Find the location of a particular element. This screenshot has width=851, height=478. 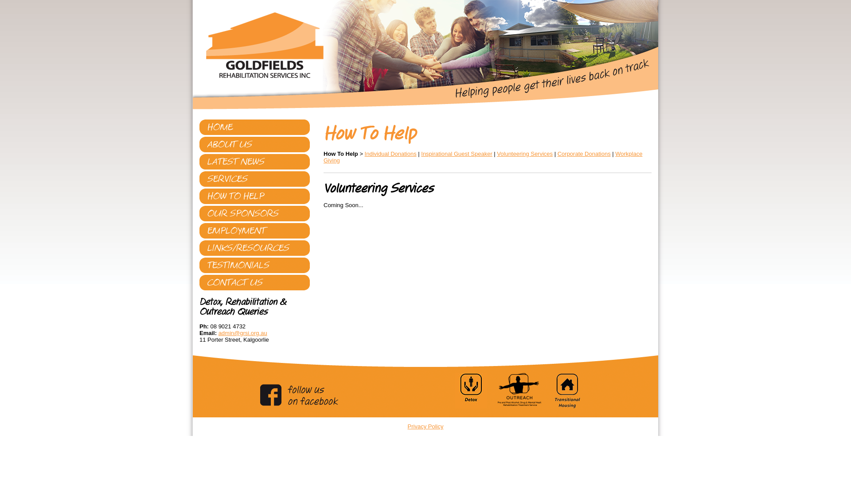

TESTIMONIALS is located at coordinates (254, 266).